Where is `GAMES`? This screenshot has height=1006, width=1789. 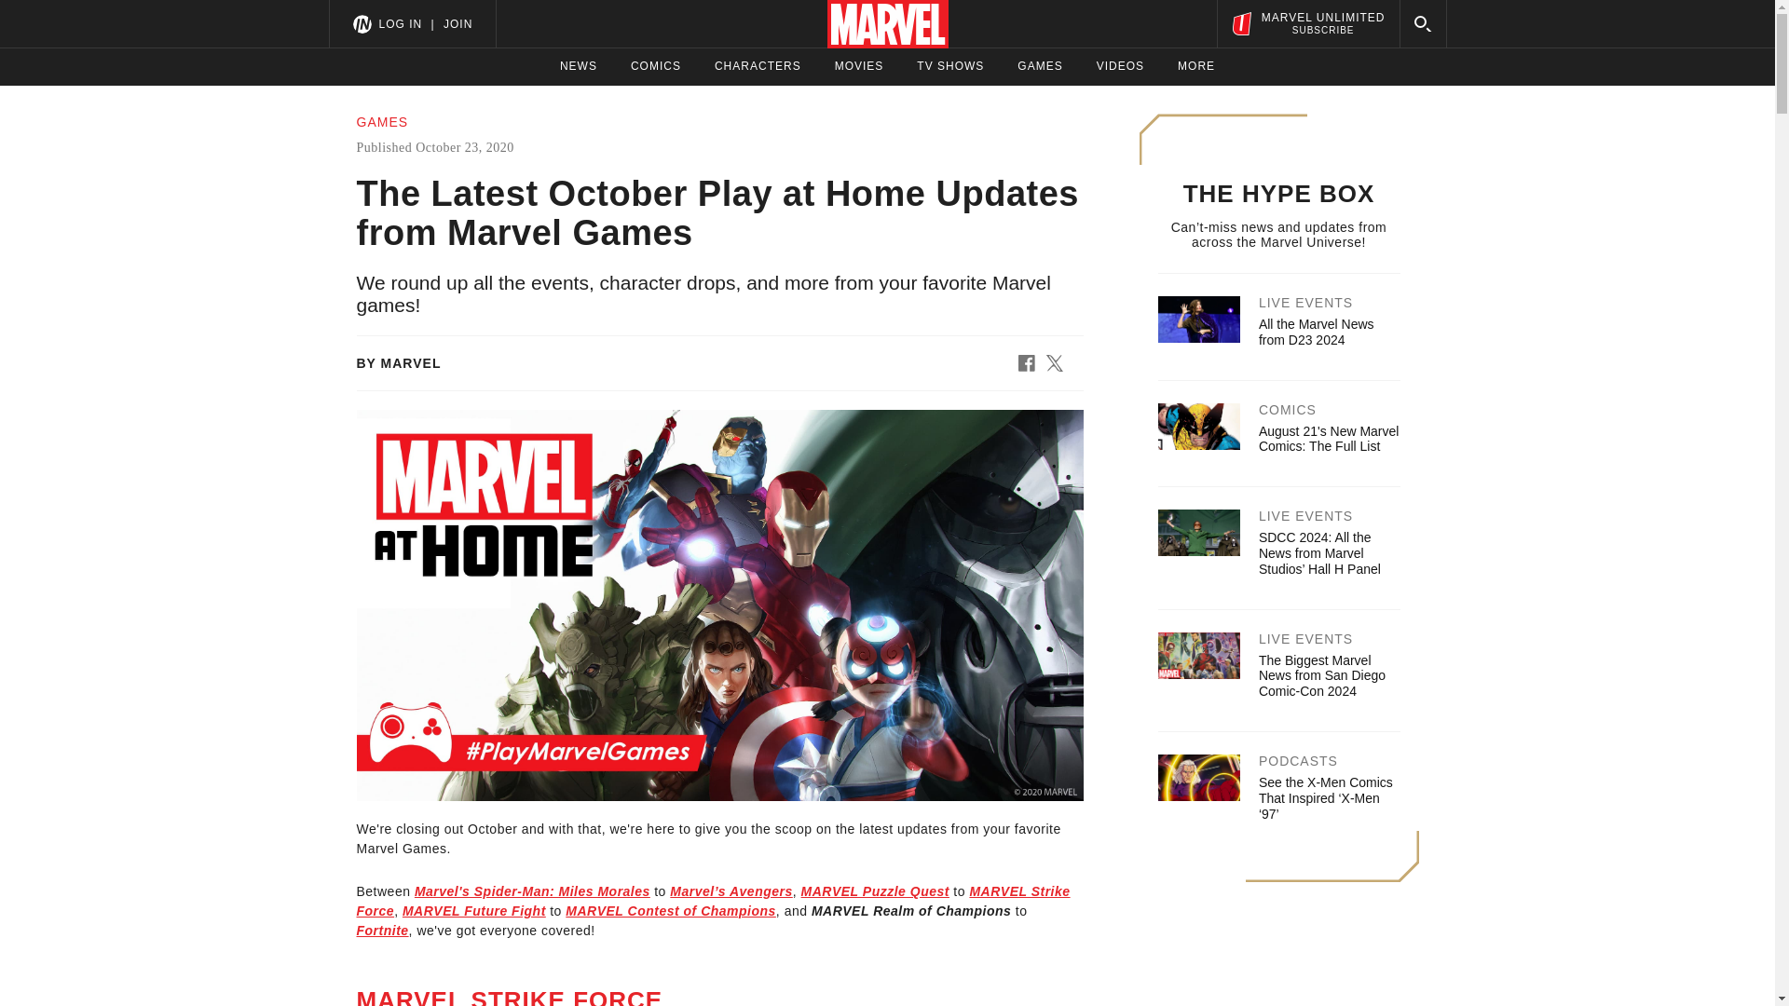
GAMES is located at coordinates (1040, 66).